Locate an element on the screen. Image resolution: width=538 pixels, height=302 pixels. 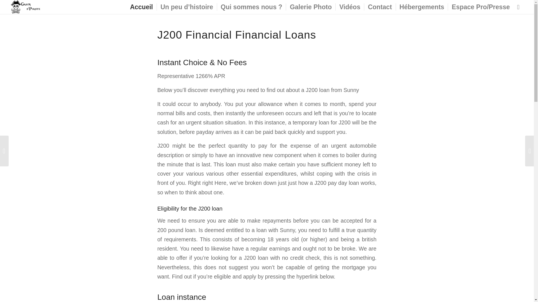
Accueil is located at coordinates (141, 7).